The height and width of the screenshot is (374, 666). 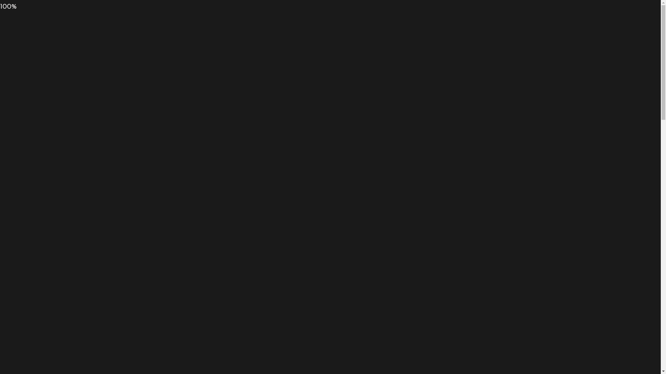 What do you see at coordinates (419, 56) in the screenshot?
I see `BLOG` at bounding box center [419, 56].